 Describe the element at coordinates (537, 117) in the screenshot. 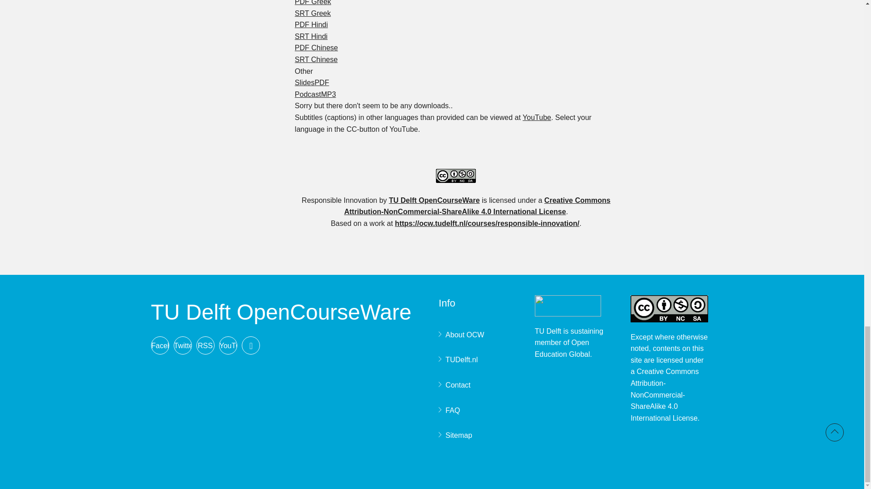

I see `YouTube.com` at that location.